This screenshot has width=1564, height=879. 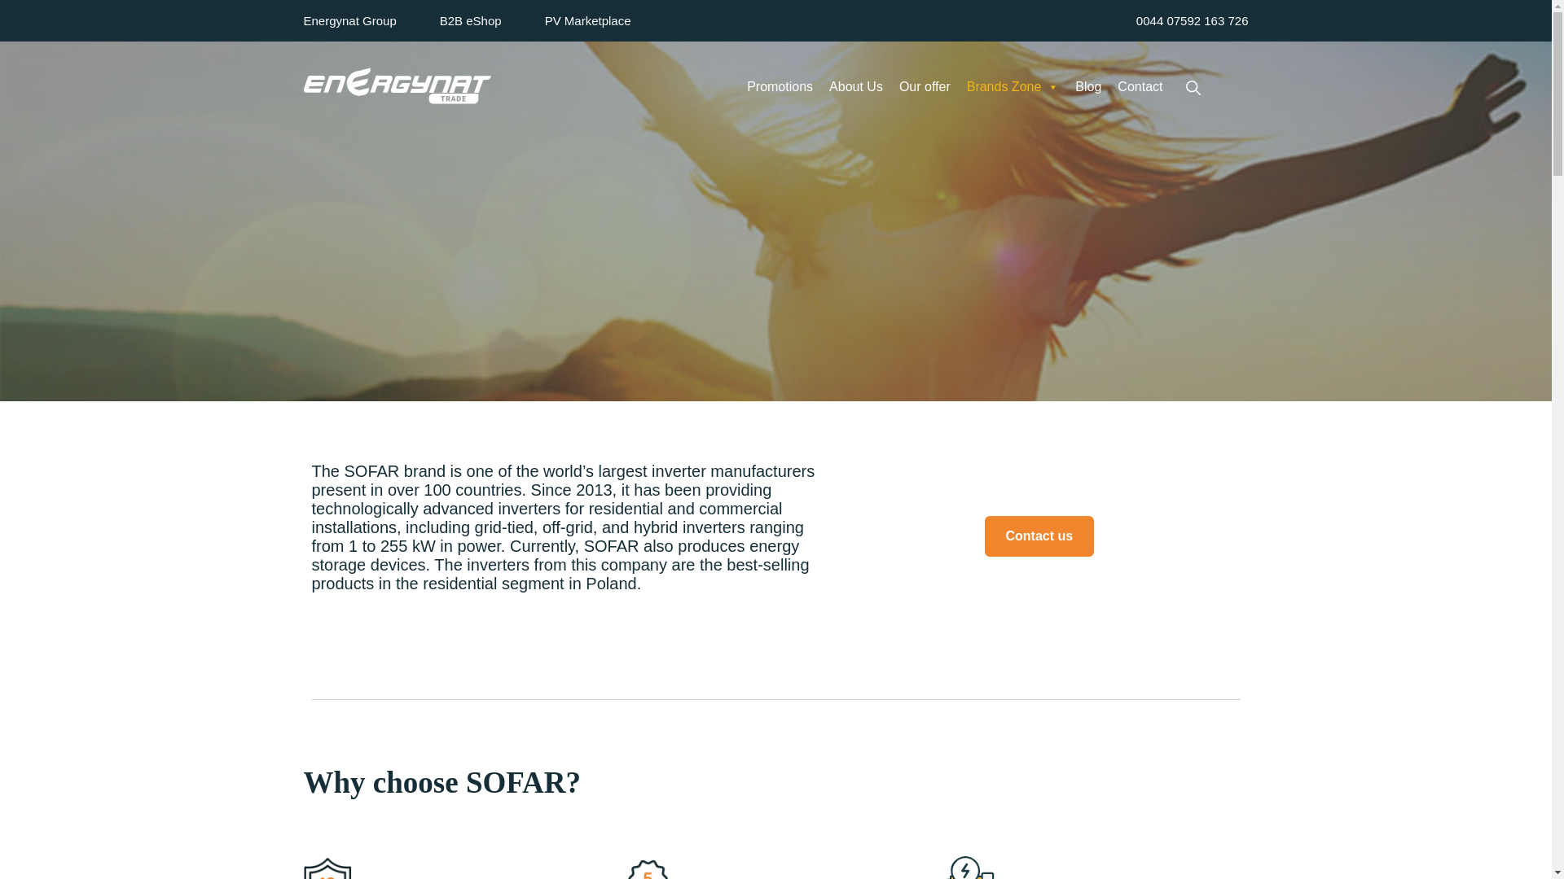 What do you see at coordinates (856, 86) in the screenshot?
I see `About Us` at bounding box center [856, 86].